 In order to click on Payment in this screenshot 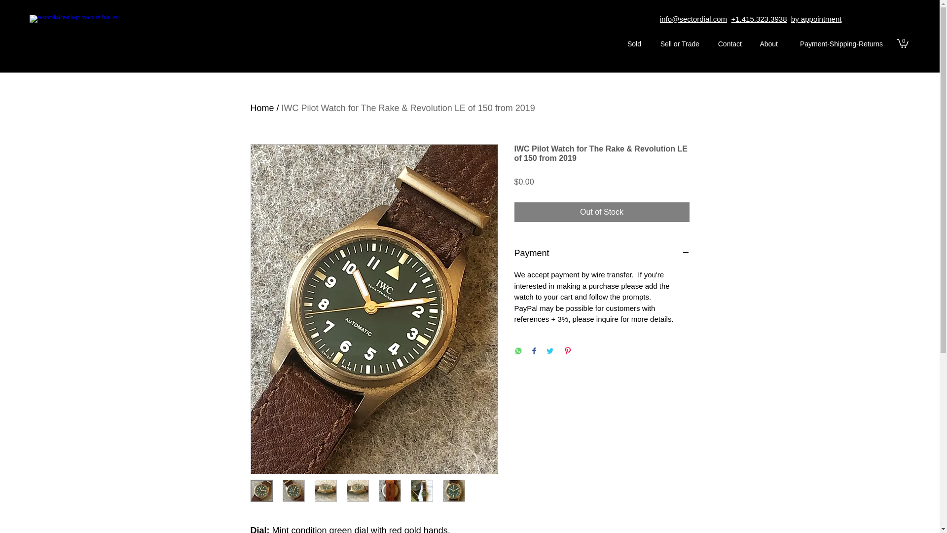, I will do `click(602, 254)`.